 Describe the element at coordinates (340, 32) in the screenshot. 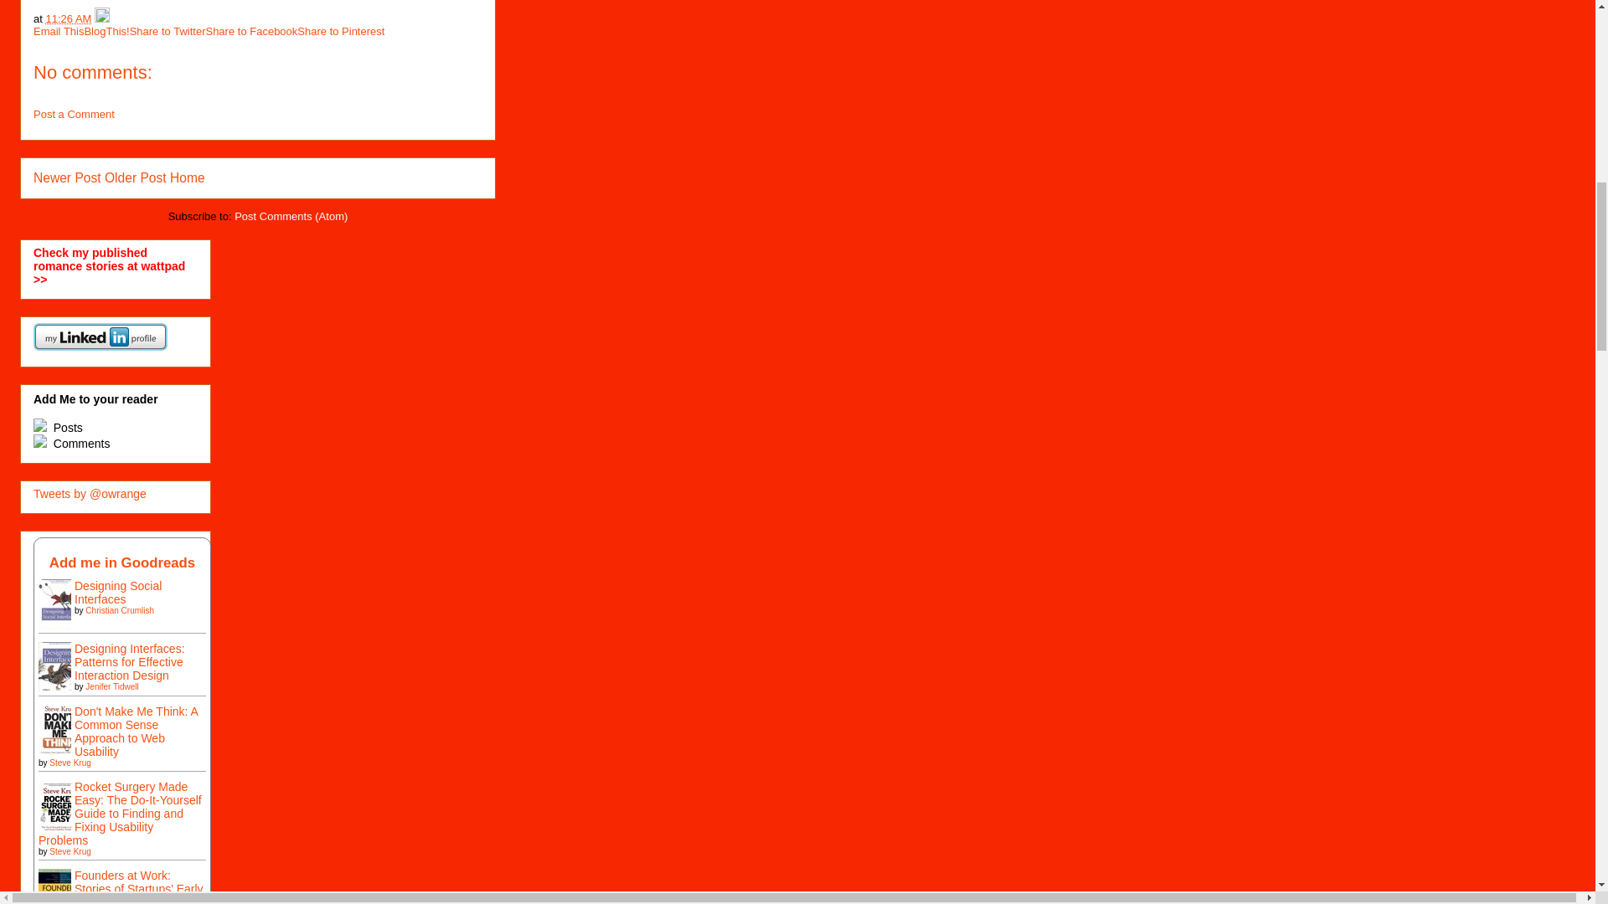

I see `Share to Pinterest` at that location.